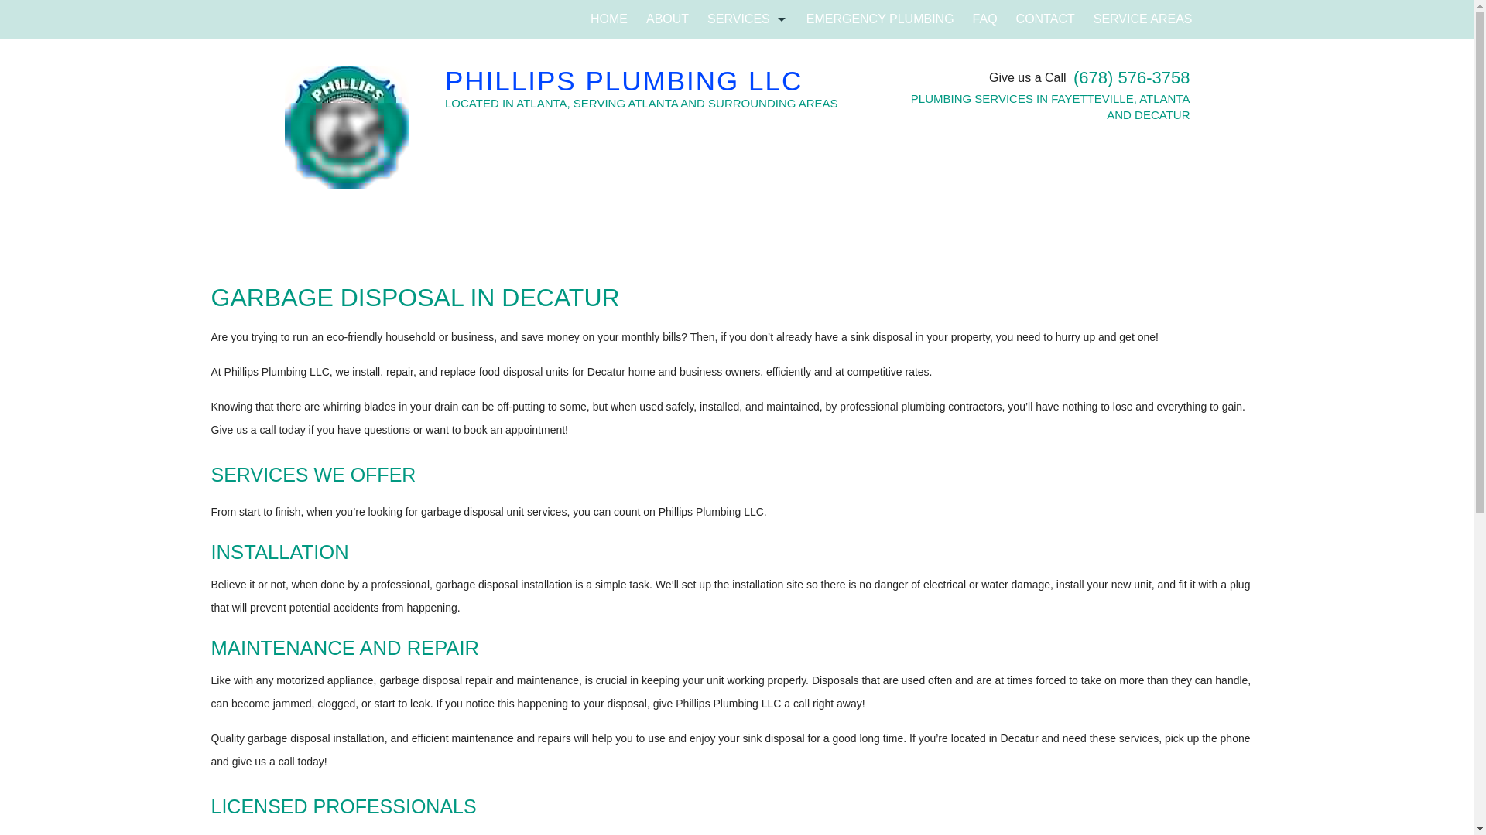  I want to click on SUMP PUMP, so click(748, 289).